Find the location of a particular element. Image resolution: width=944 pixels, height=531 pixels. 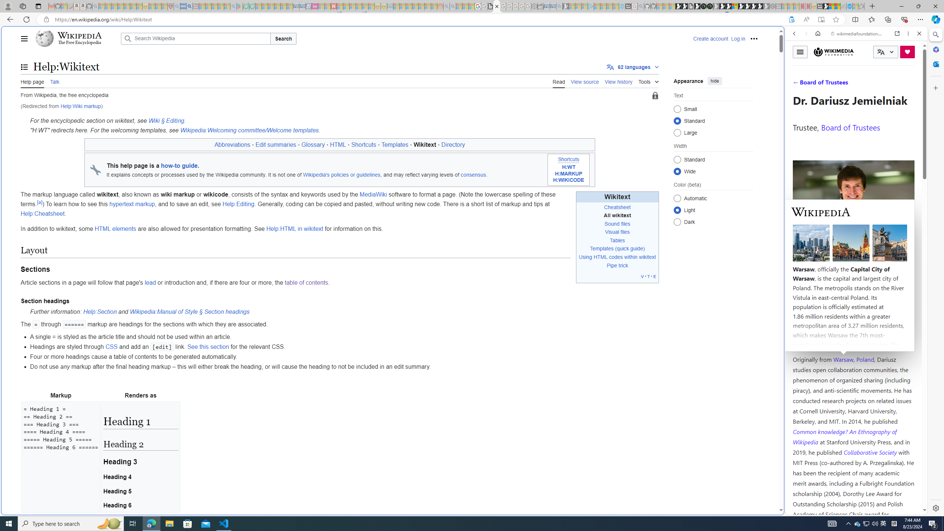

Abbreviations is located at coordinates (232, 145).